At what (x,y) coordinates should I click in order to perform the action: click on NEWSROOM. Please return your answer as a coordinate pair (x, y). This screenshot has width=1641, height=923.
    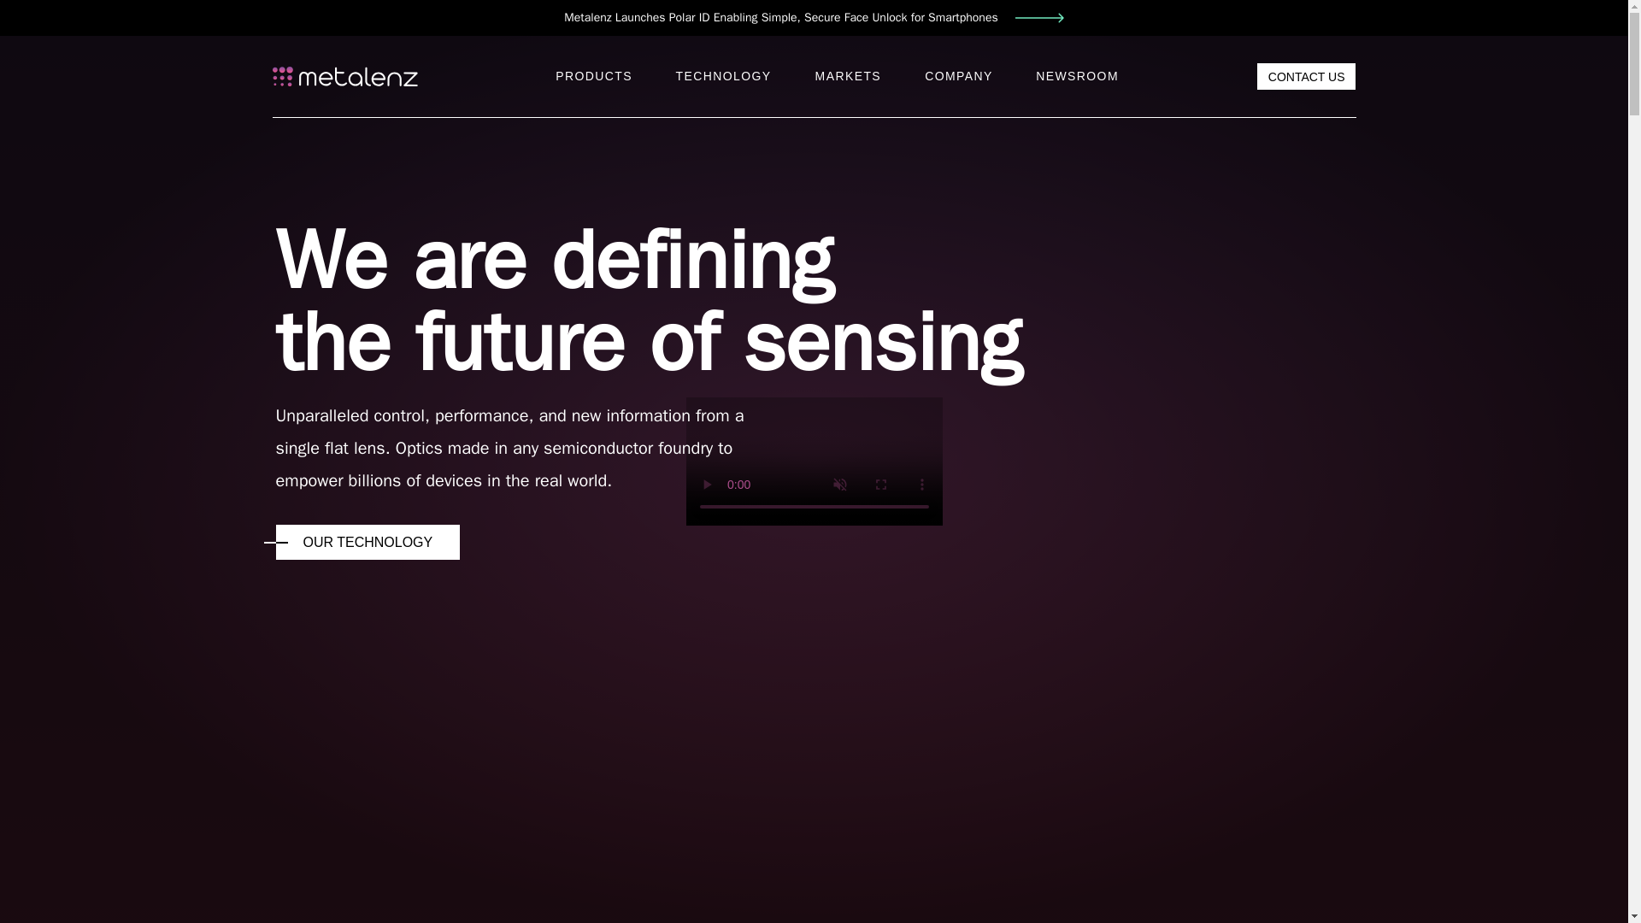
    Looking at the image, I should click on (1077, 77).